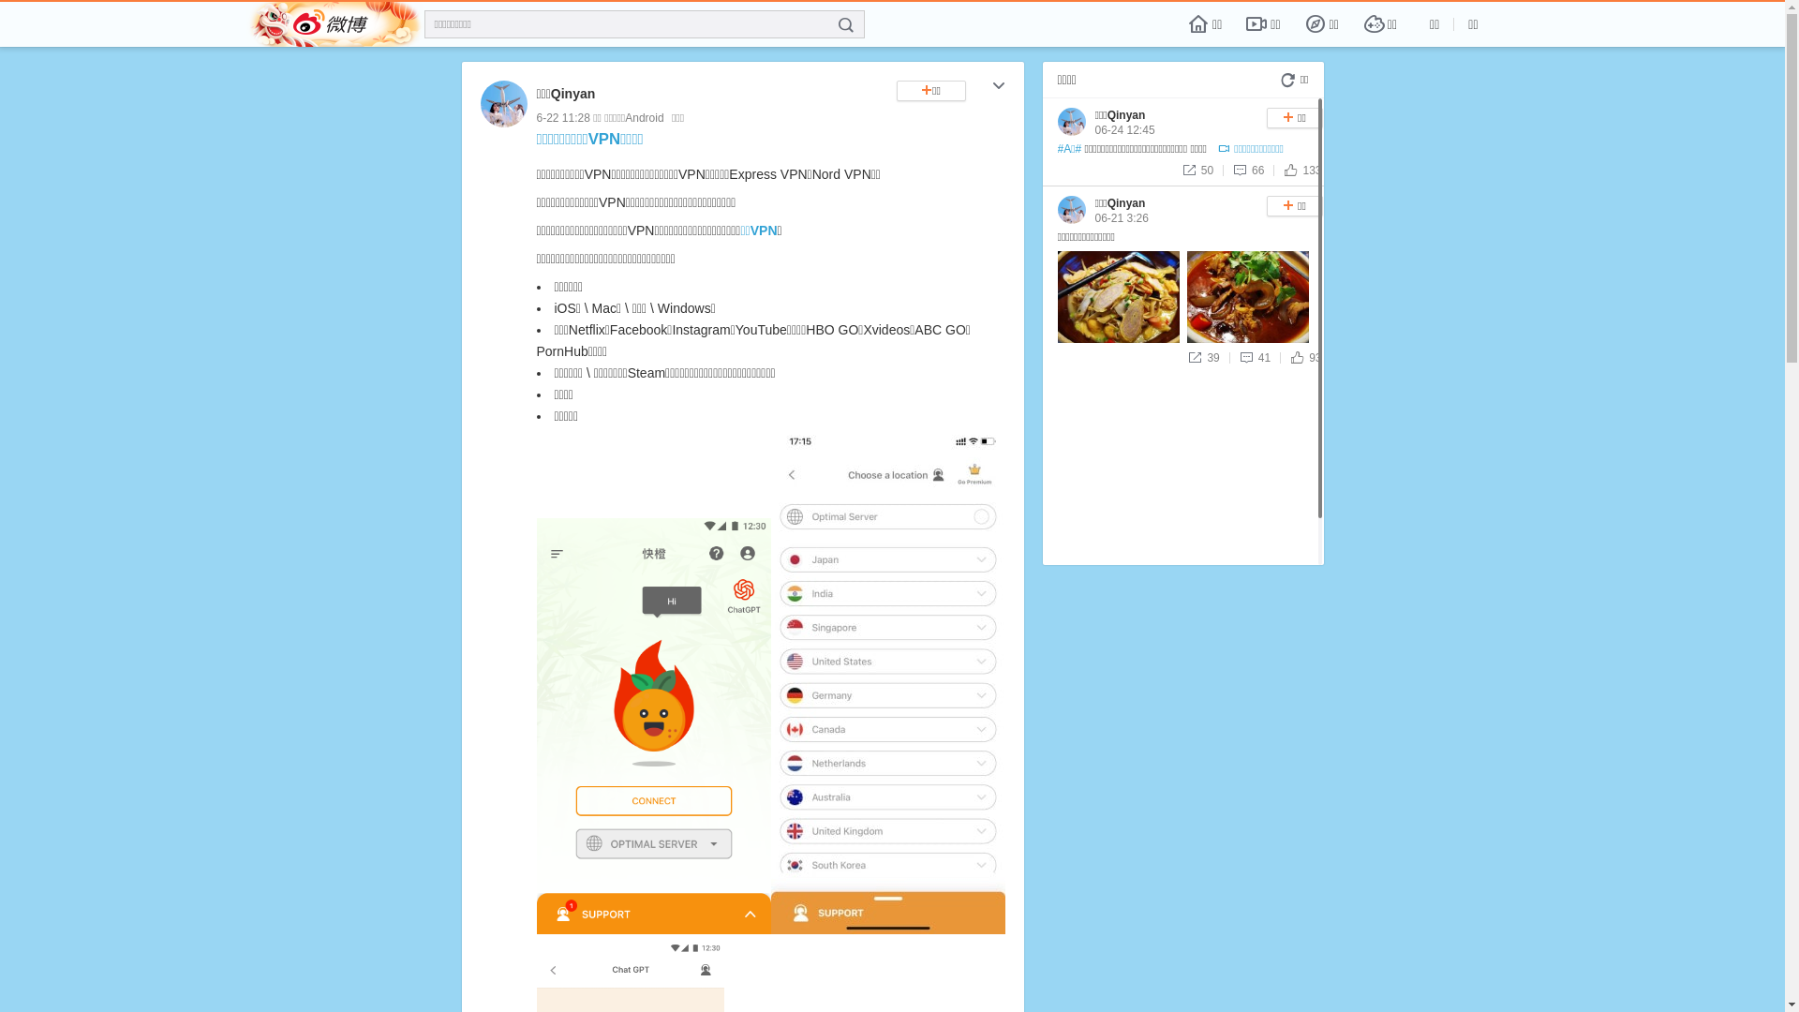  I want to click on 06-24 12:45, so click(1124, 130).